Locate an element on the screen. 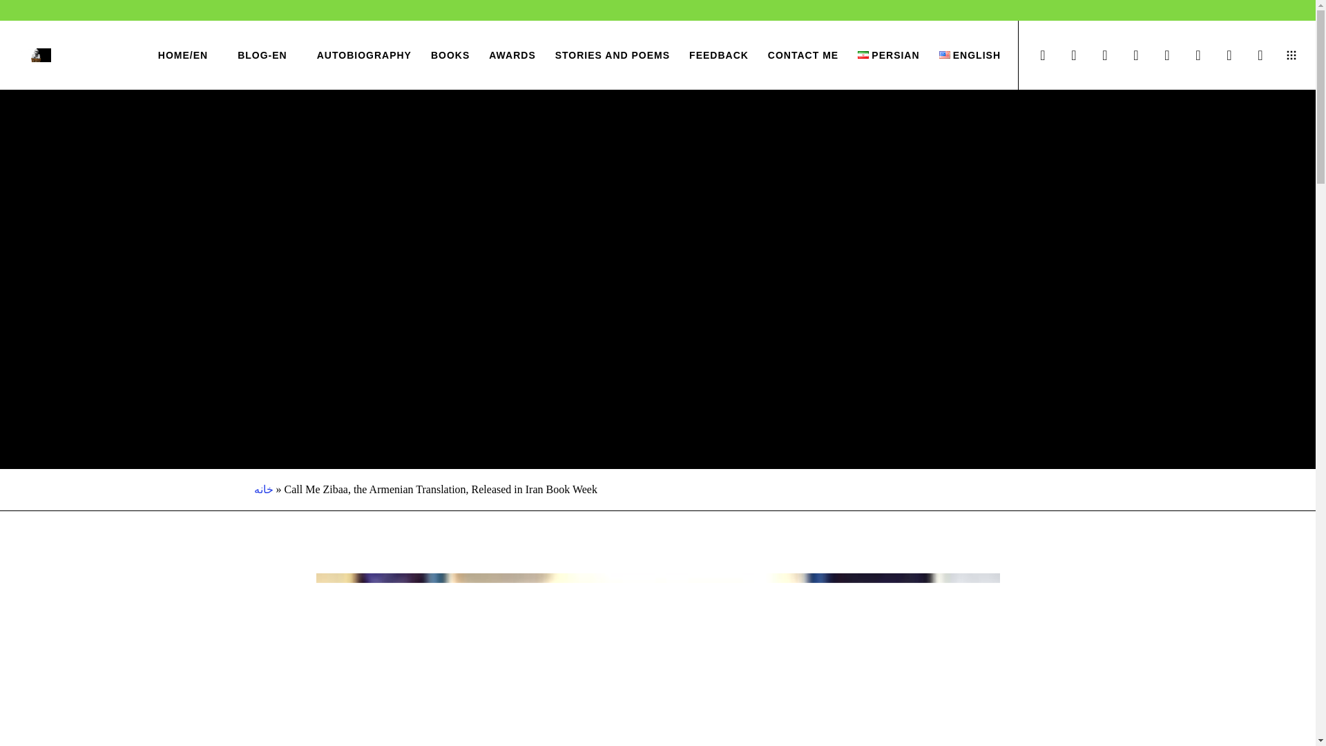 This screenshot has height=746, width=1326. BLOG-EN is located at coordinates (253, 55).